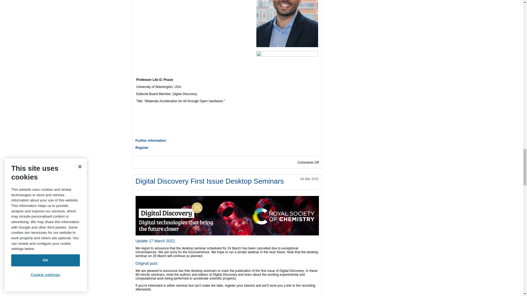 The image size is (527, 296). What do you see at coordinates (150, 140) in the screenshot?
I see `Further information` at bounding box center [150, 140].